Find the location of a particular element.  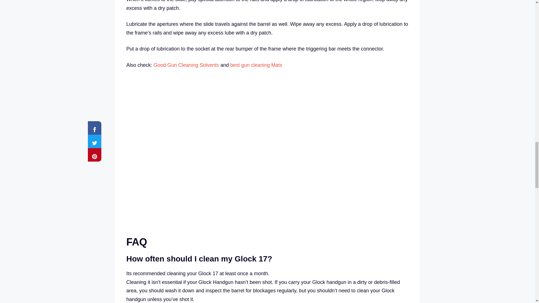

best gun cleaning Mats is located at coordinates (256, 65).